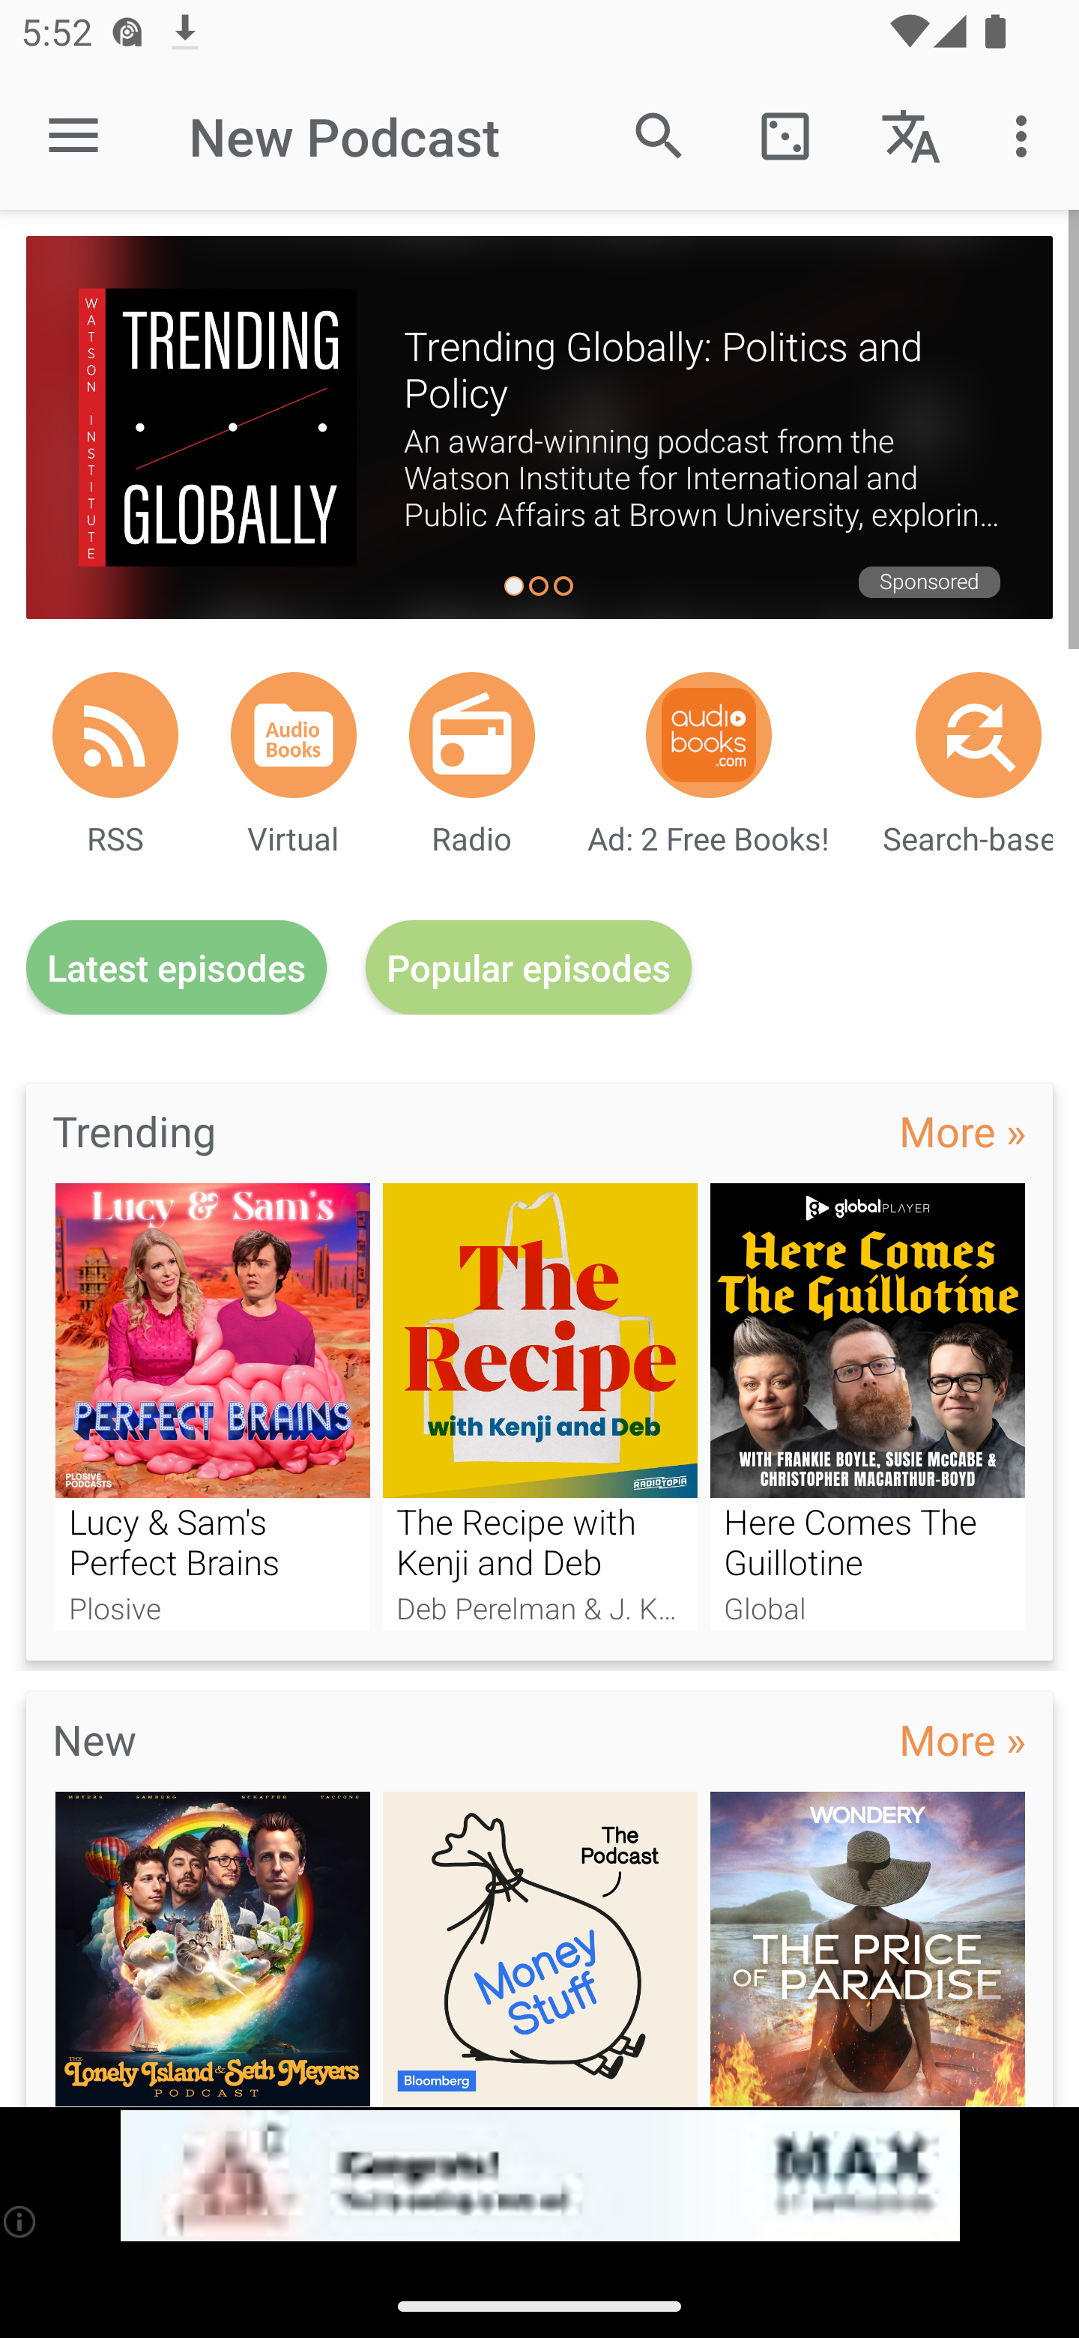 The height and width of the screenshot is (2338, 1079). Describe the element at coordinates (659, 135) in the screenshot. I see `Search` at that location.